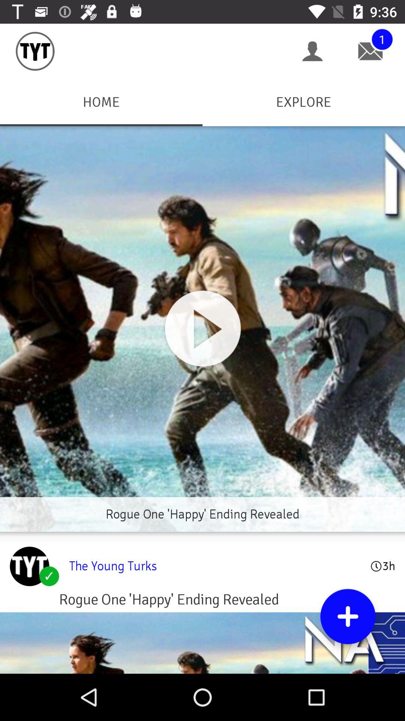  What do you see at coordinates (214, 566) in the screenshot?
I see `click the item to the left of 3h icon` at bounding box center [214, 566].